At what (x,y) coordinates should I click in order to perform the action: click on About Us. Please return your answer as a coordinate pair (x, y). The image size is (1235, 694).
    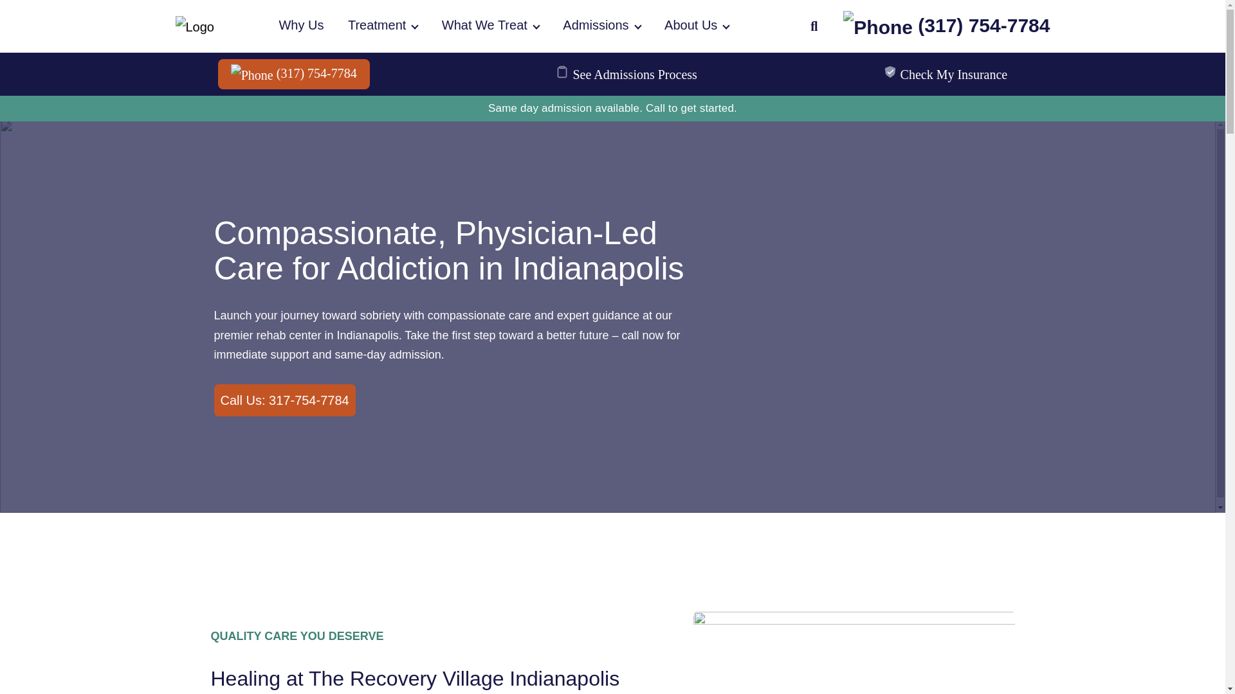
    Looking at the image, I should click on (696, 26).